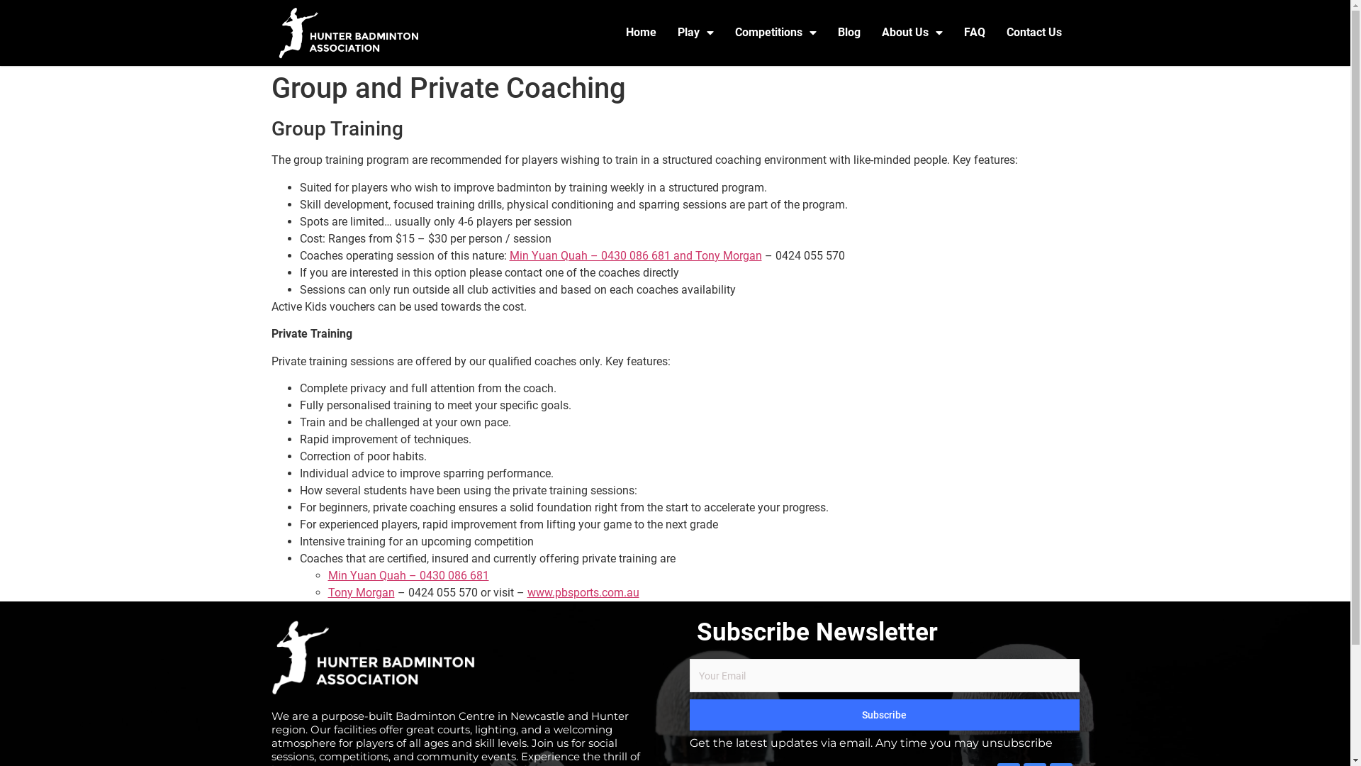  Describe the element at coordinates (775, 33) in the screenshot. I see `Competitions` at that location.